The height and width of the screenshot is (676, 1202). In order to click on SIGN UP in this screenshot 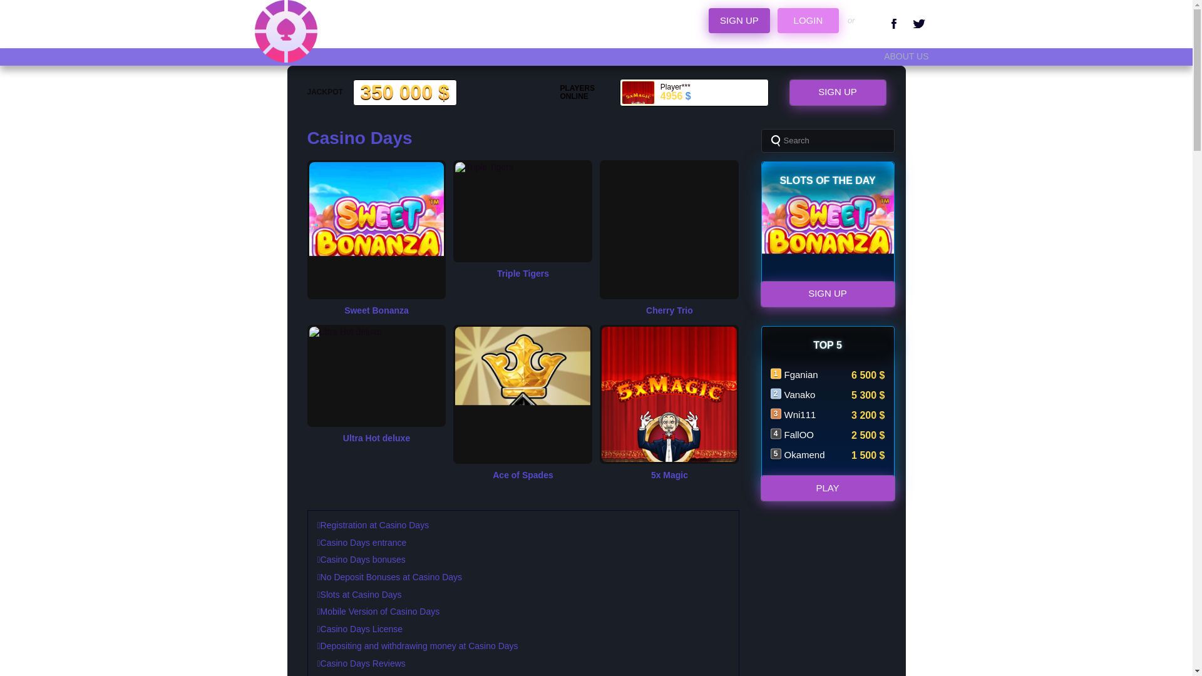, I will do `click(739, 20)`.